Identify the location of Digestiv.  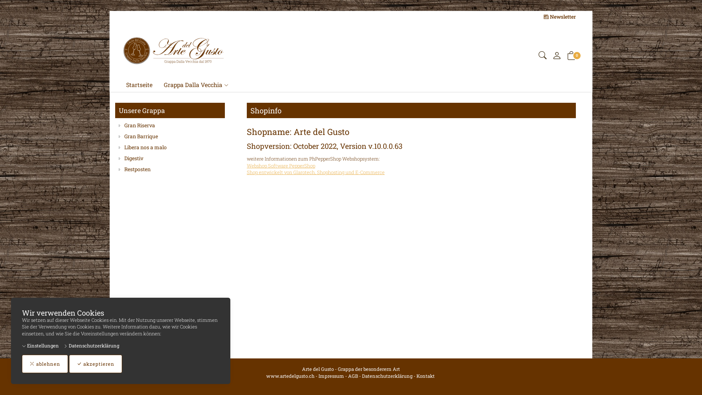
(170, 158).